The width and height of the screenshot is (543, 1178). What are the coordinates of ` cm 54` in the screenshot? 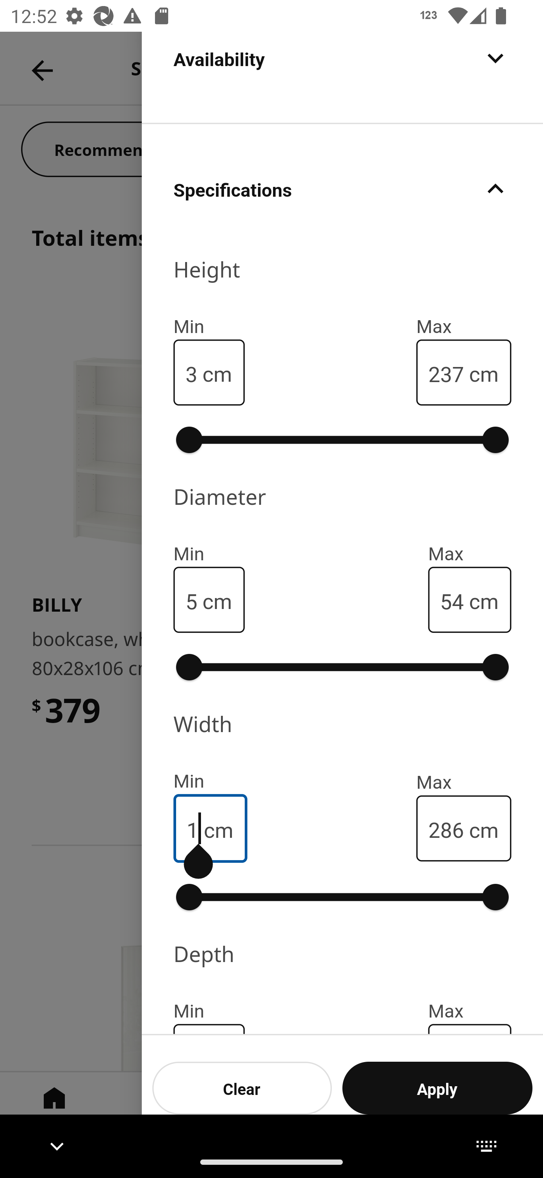 It's located at (470, 600).